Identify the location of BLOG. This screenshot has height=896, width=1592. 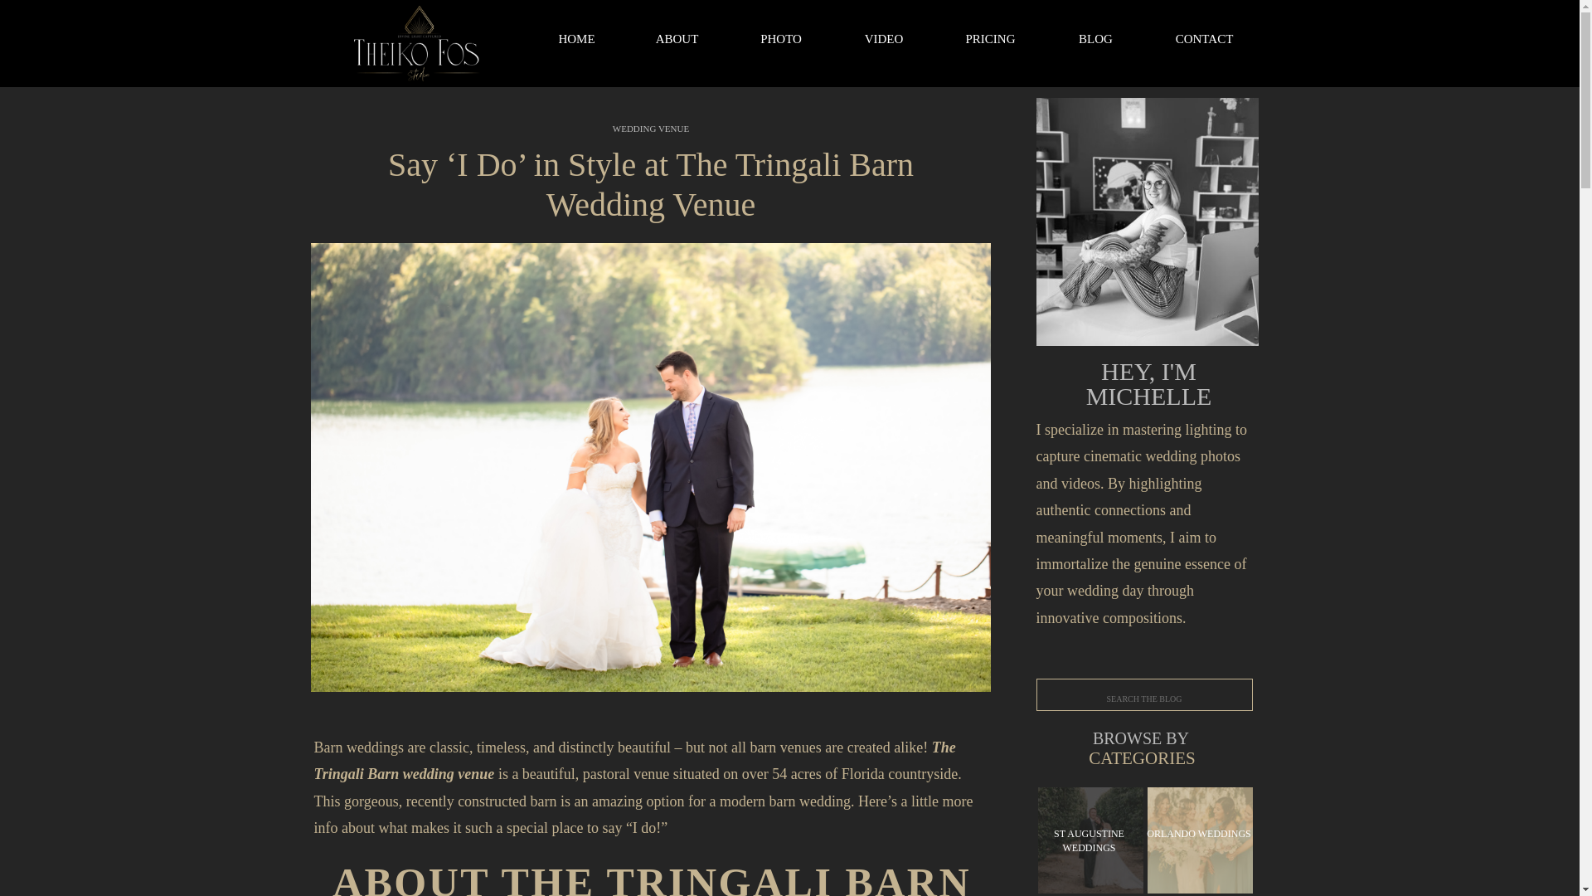
(1096, 42).